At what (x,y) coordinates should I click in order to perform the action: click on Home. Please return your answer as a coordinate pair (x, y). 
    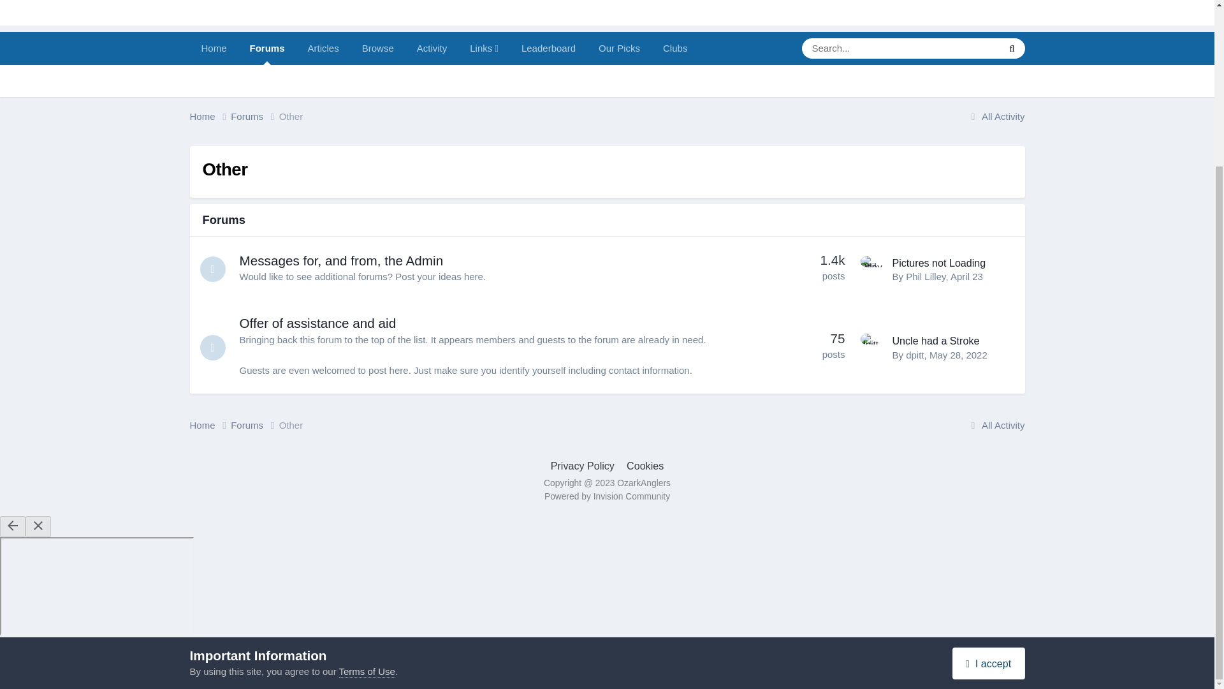
    Looking at the image, I should click on (210, 117).